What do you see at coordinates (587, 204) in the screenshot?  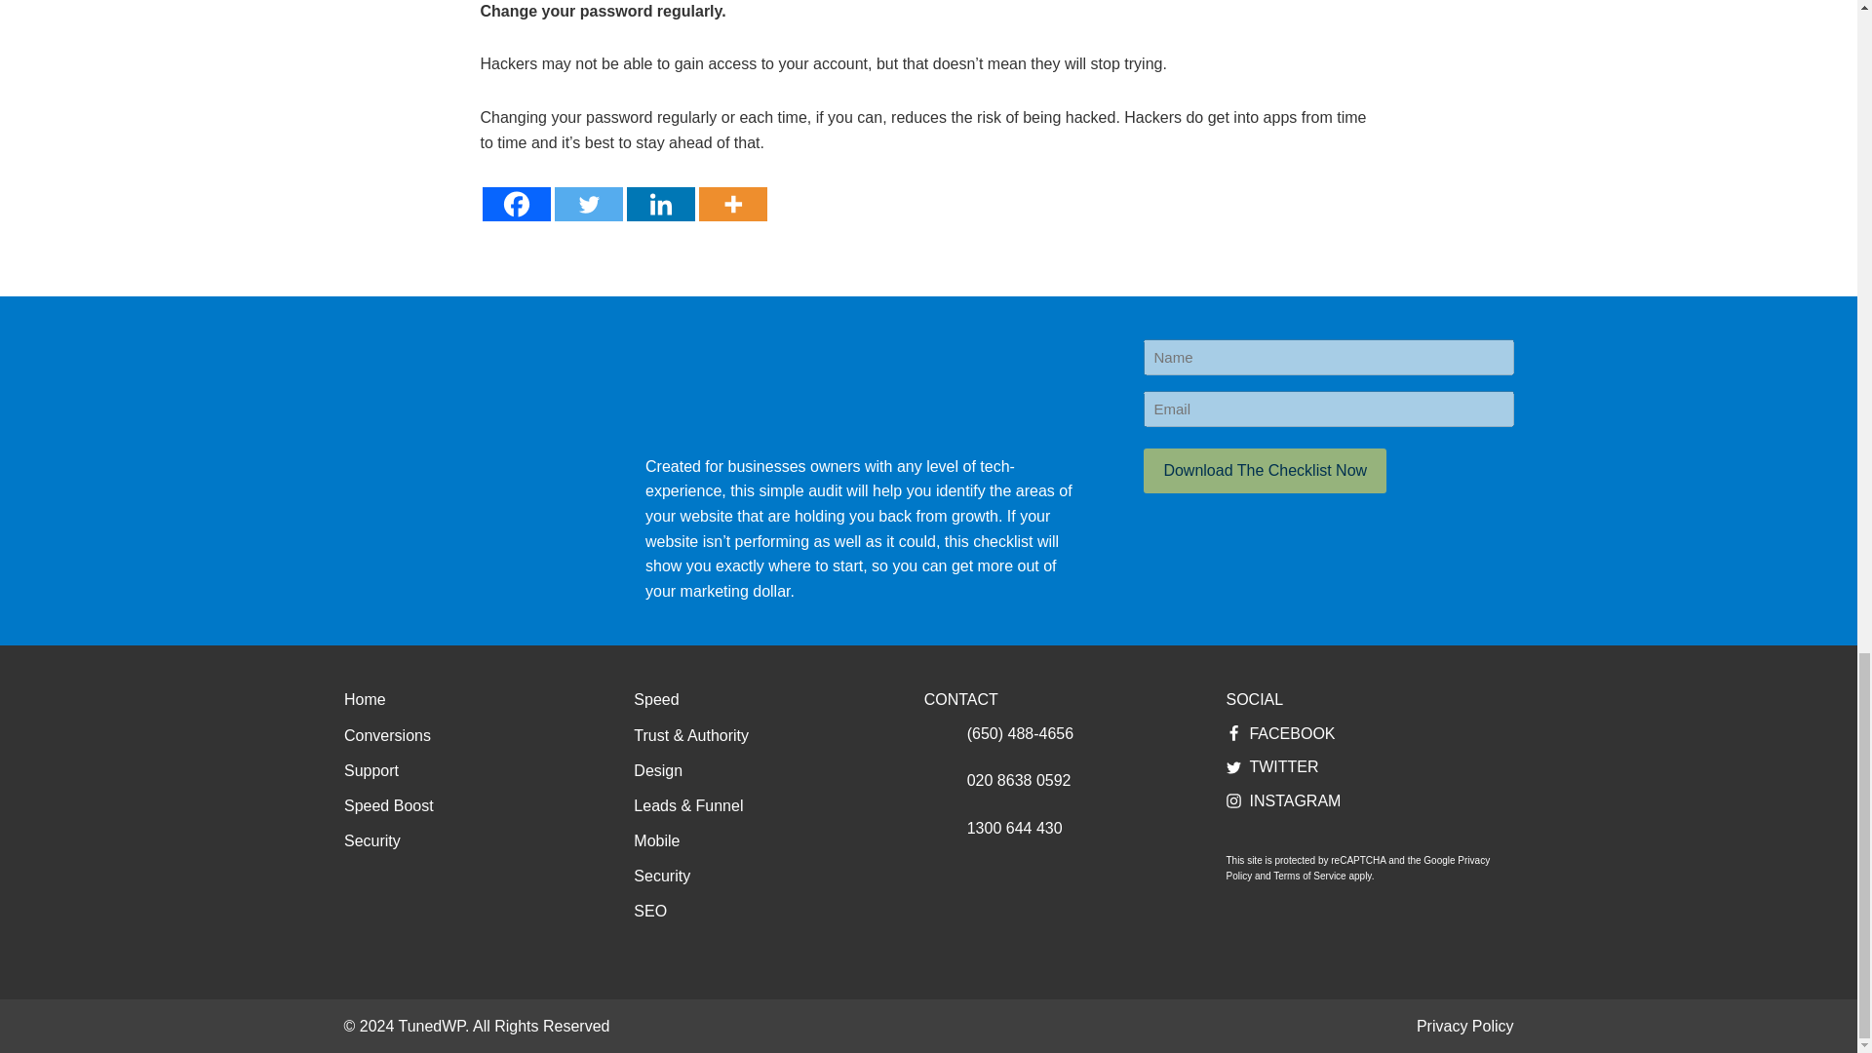 I see `Twitter` at bounding box center [587, 204].